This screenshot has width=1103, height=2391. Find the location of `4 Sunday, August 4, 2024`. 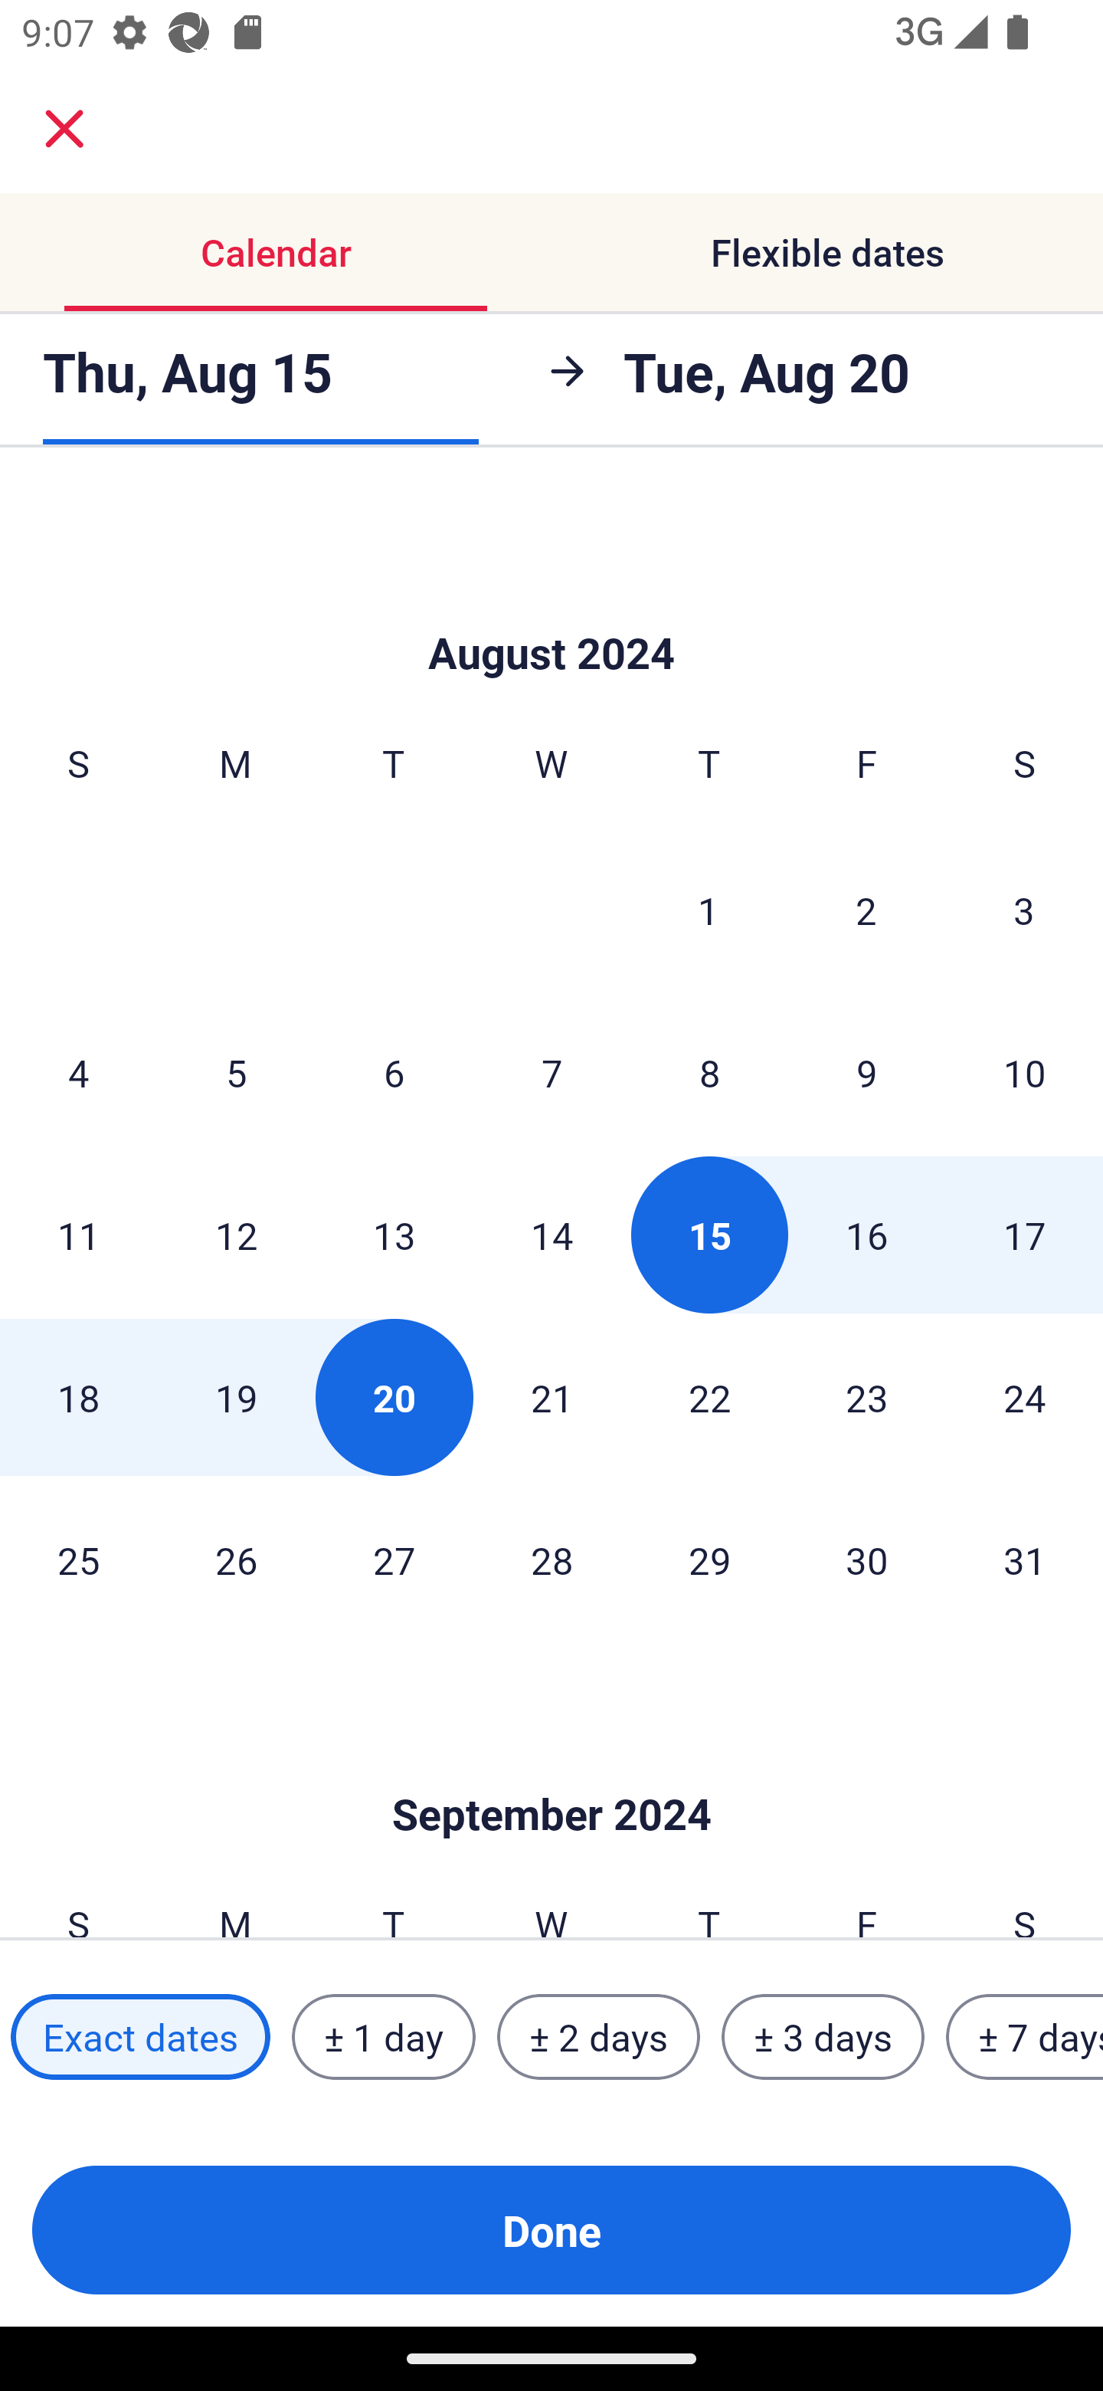

4 Sunday, August 4, 2024 is located at coordinates (78, 1071).